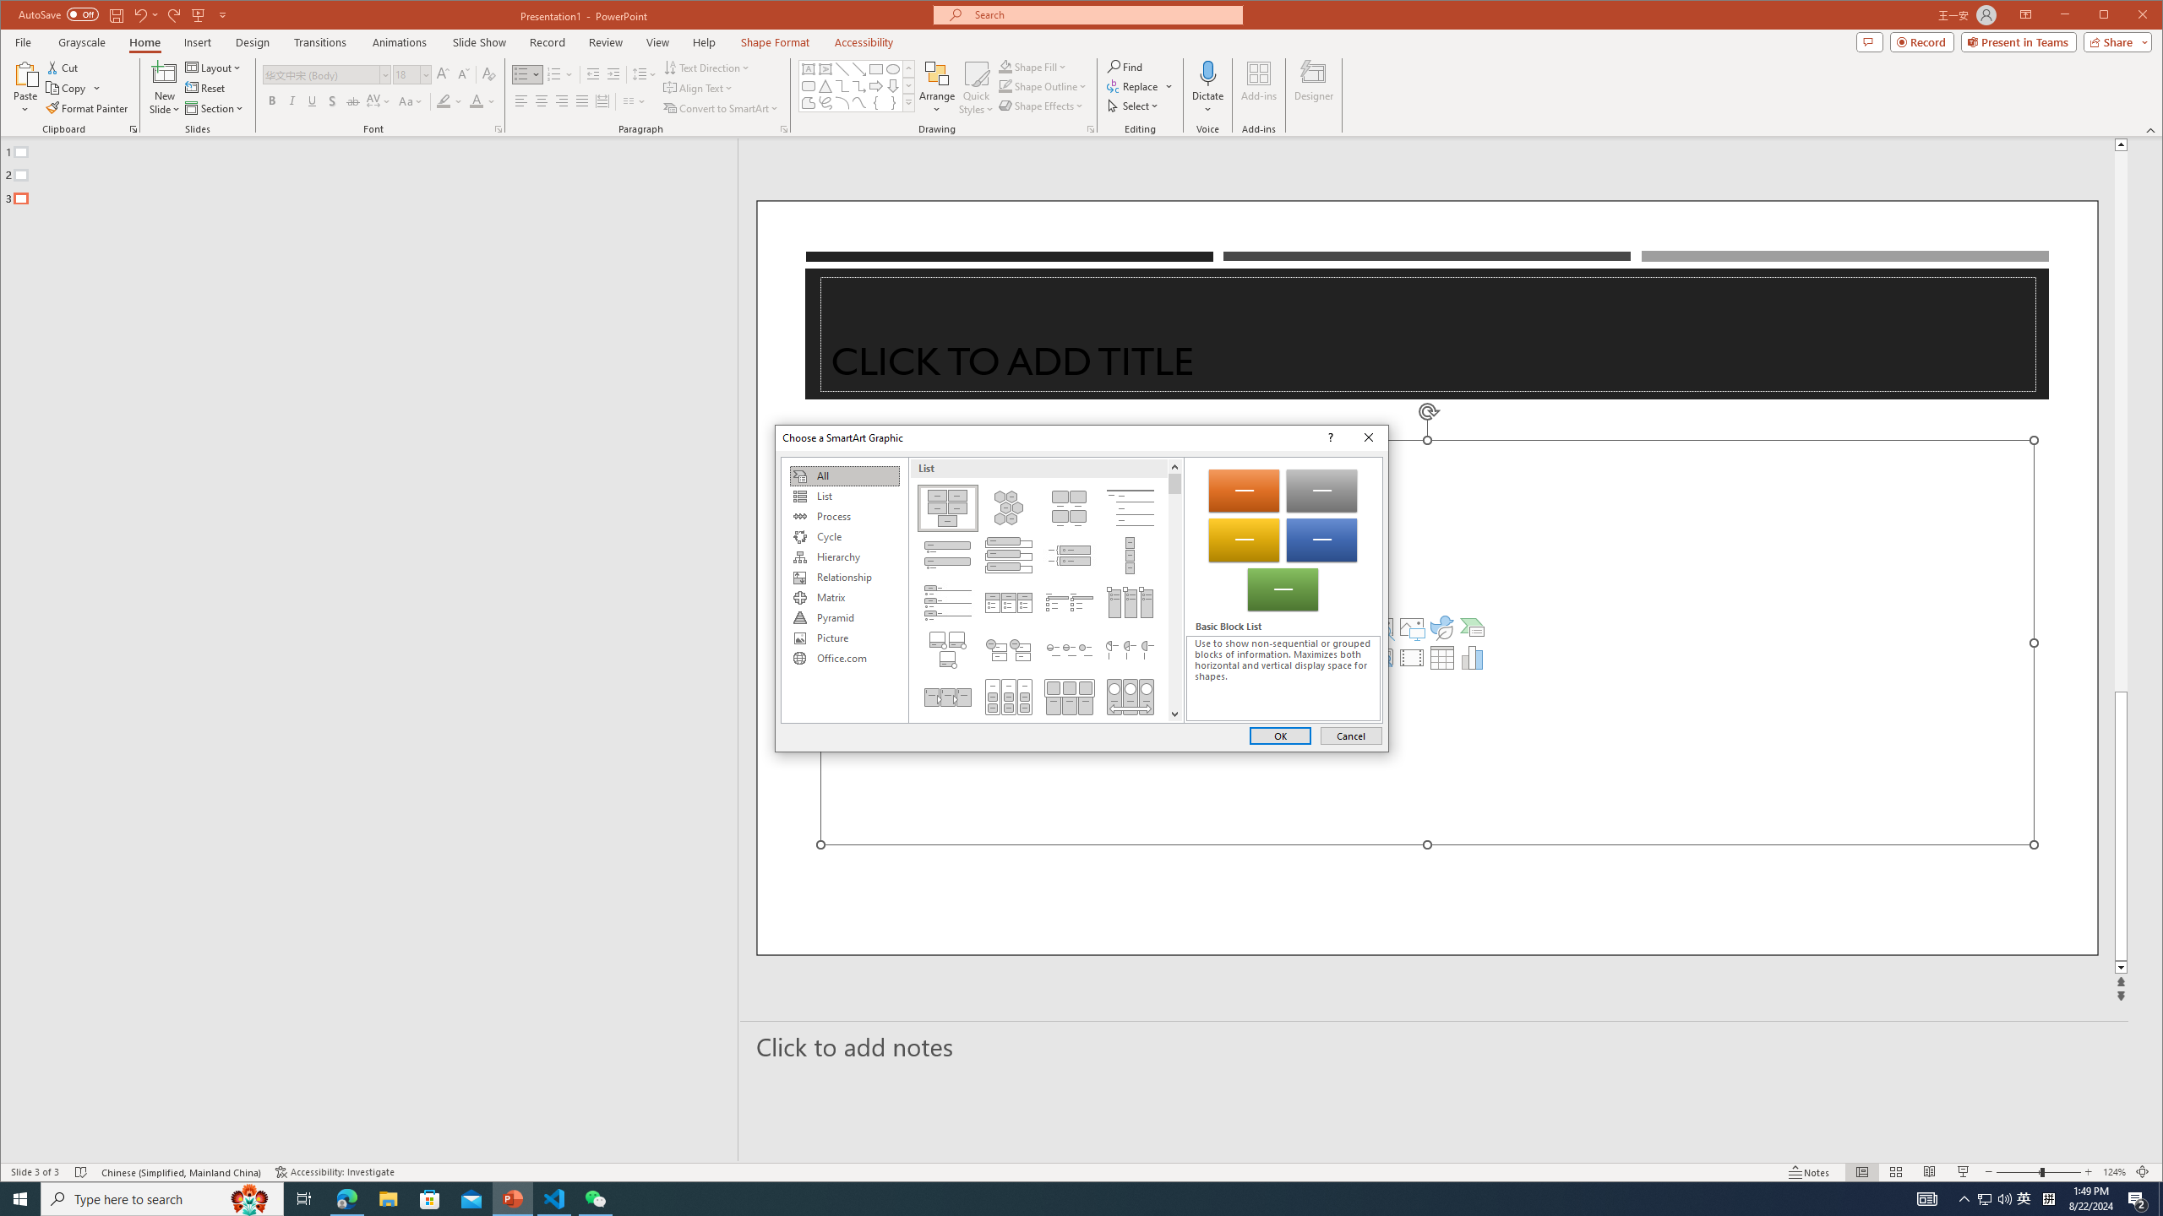 The width and height of the screenshot is (2163, 1216). What do you see at coordinates (809, 103) in the screenshot?
I see `Pictures` at bounding box center [809, 103].